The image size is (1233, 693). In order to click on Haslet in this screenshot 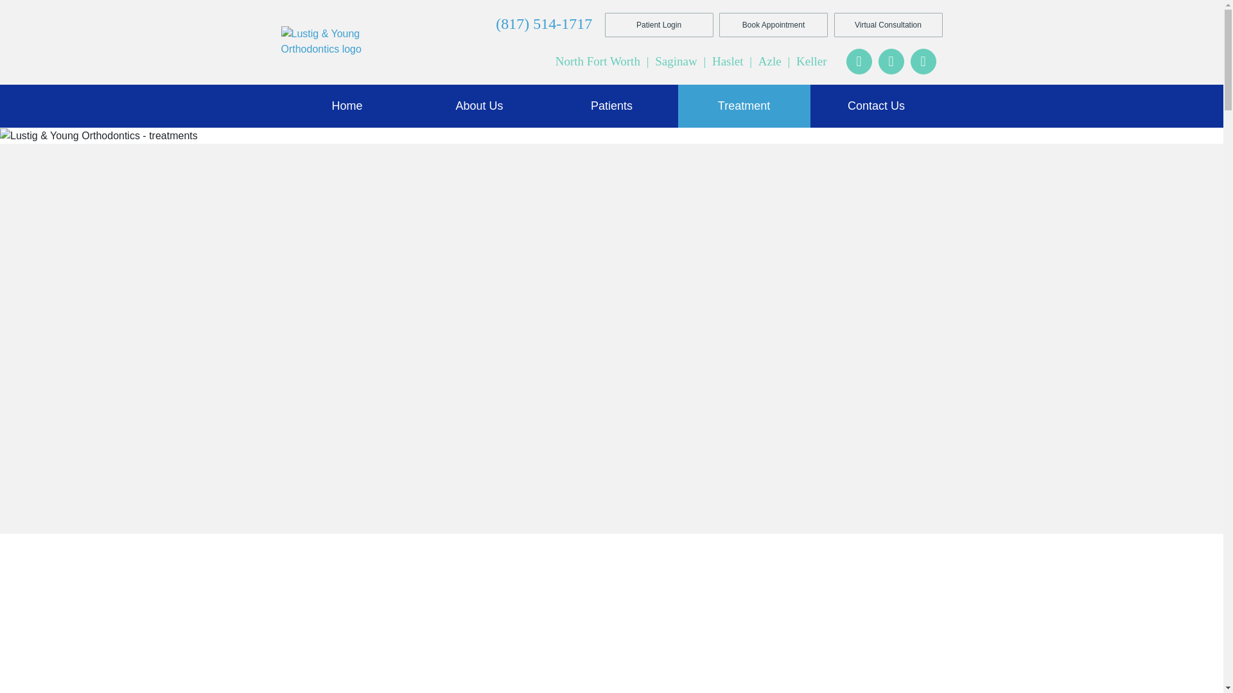, I will do `click(729, 61)`.